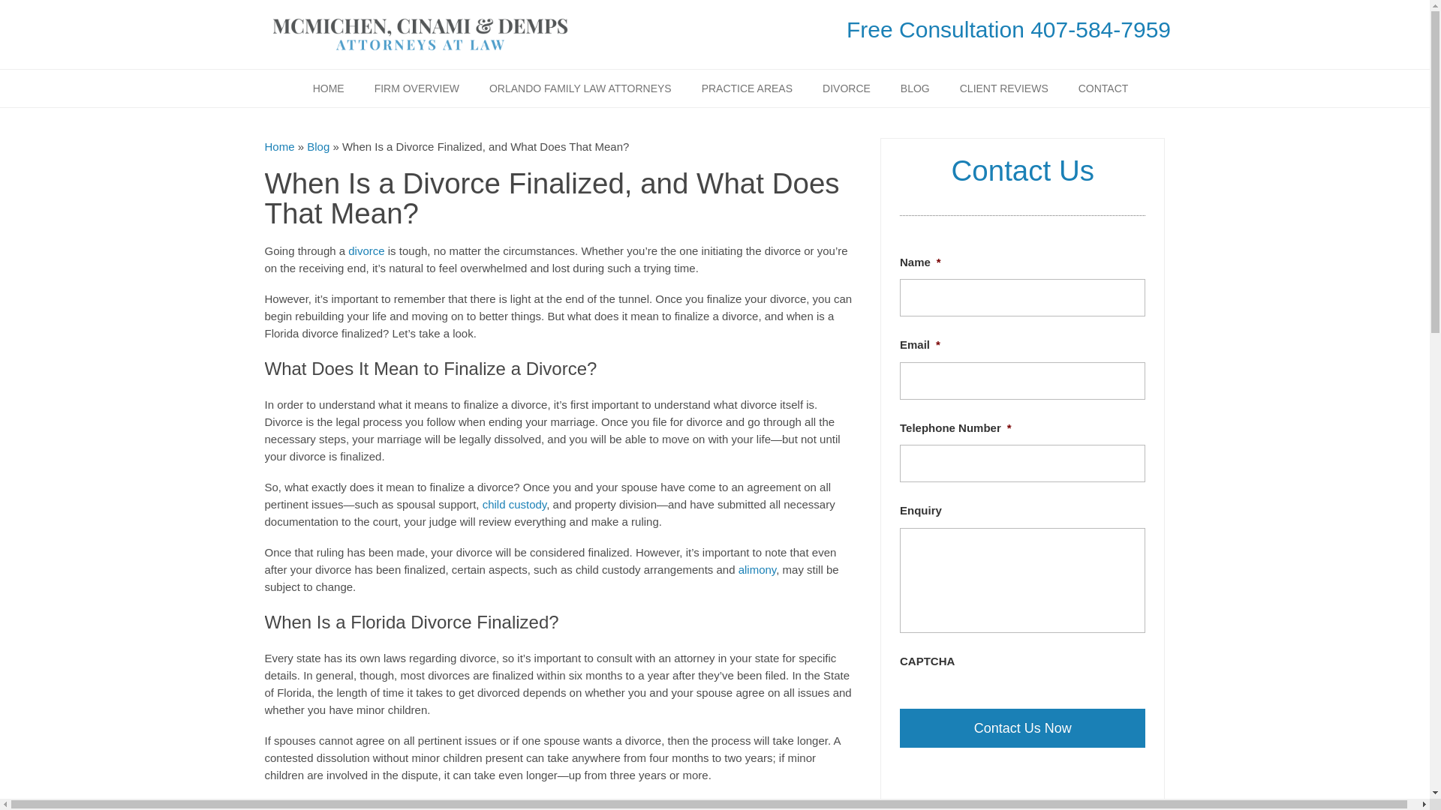 The height and width of the screenshot is (810, 1441). What do you see at coordinates (747, 88) in the screenshot?
I see `PRACTICE AREAS` at bounding box center [747, 88].